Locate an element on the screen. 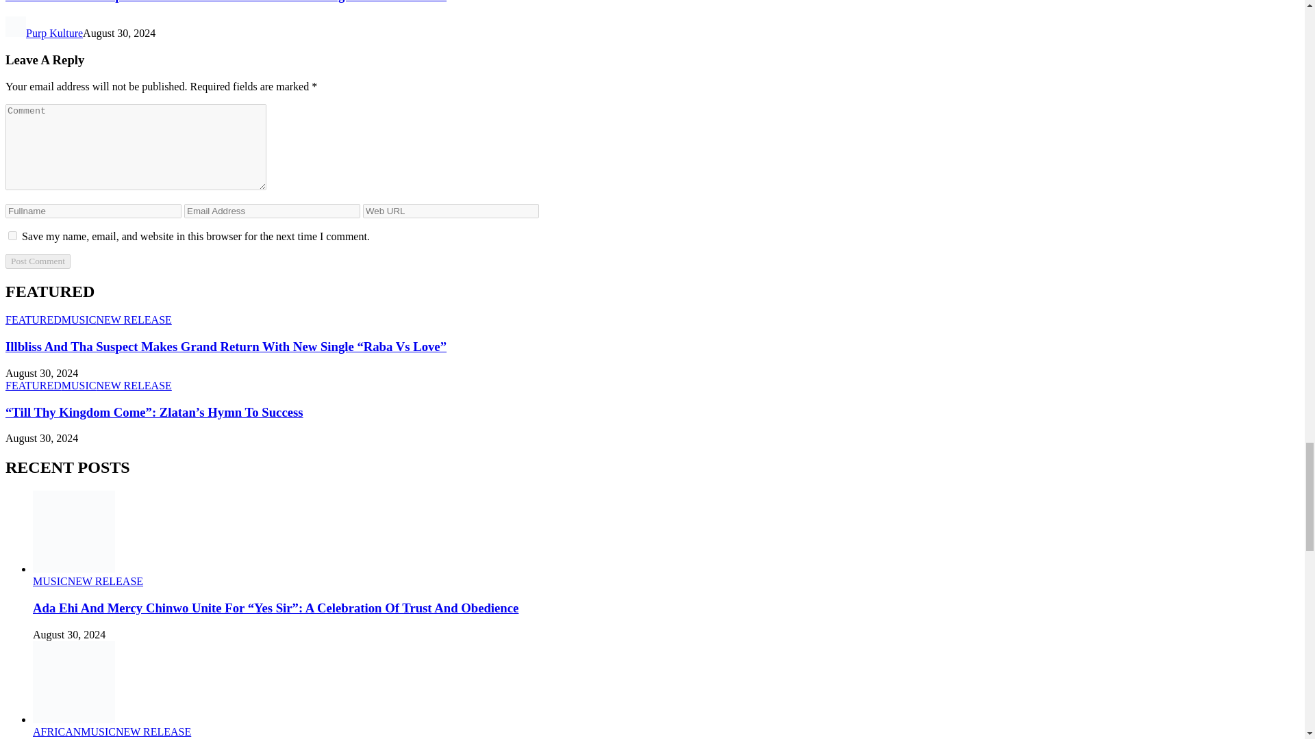  yes is located at coordinates (12, 235).